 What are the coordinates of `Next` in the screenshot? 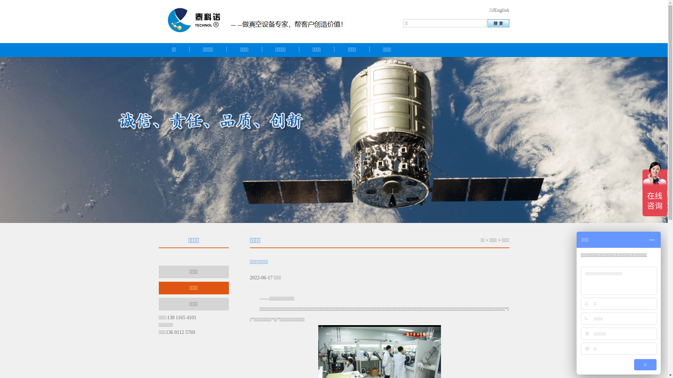 It's located at (660, 140).